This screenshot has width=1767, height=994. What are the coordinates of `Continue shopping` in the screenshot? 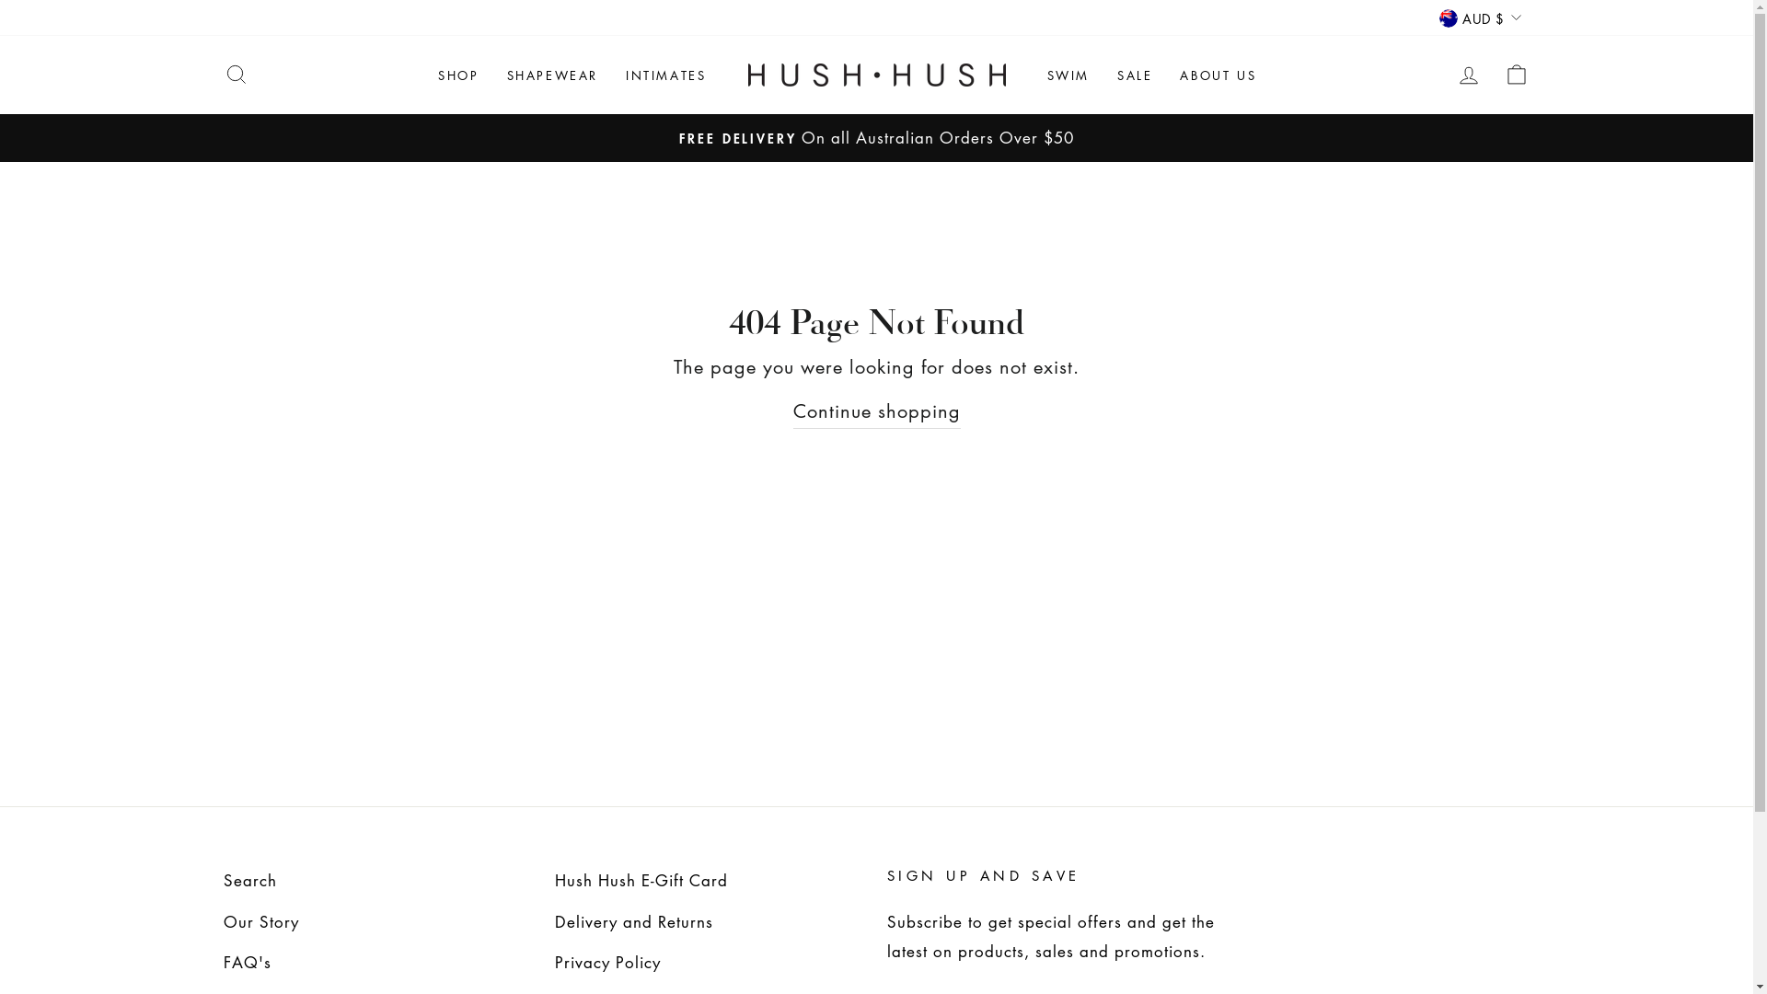 It's located at (877, 410).